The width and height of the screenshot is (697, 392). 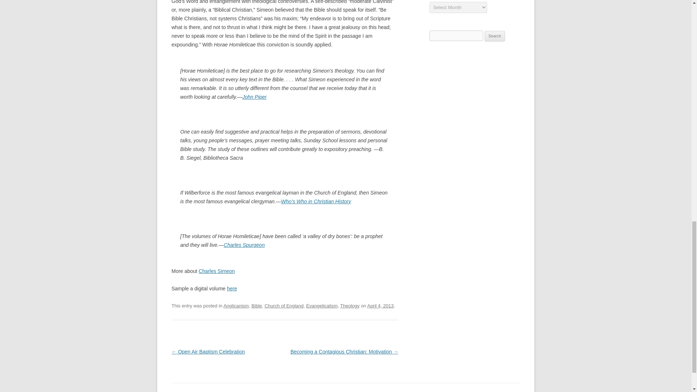 I want to click on Theology, so click(x=350, y=306).